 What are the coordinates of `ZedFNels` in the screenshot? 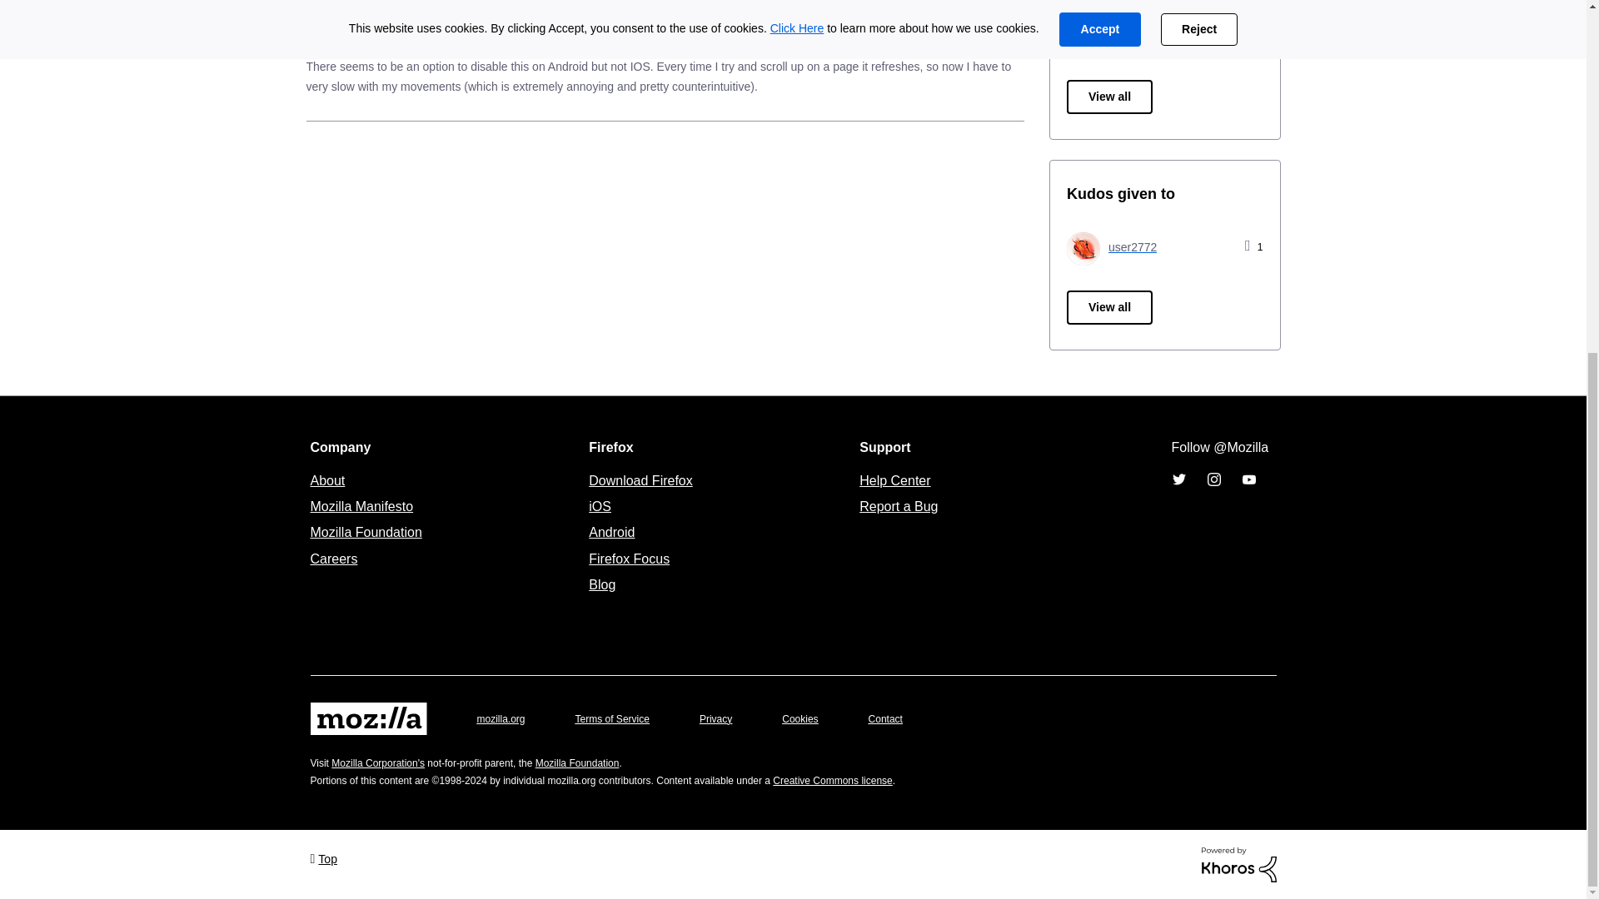 It's located at (1113, 35).